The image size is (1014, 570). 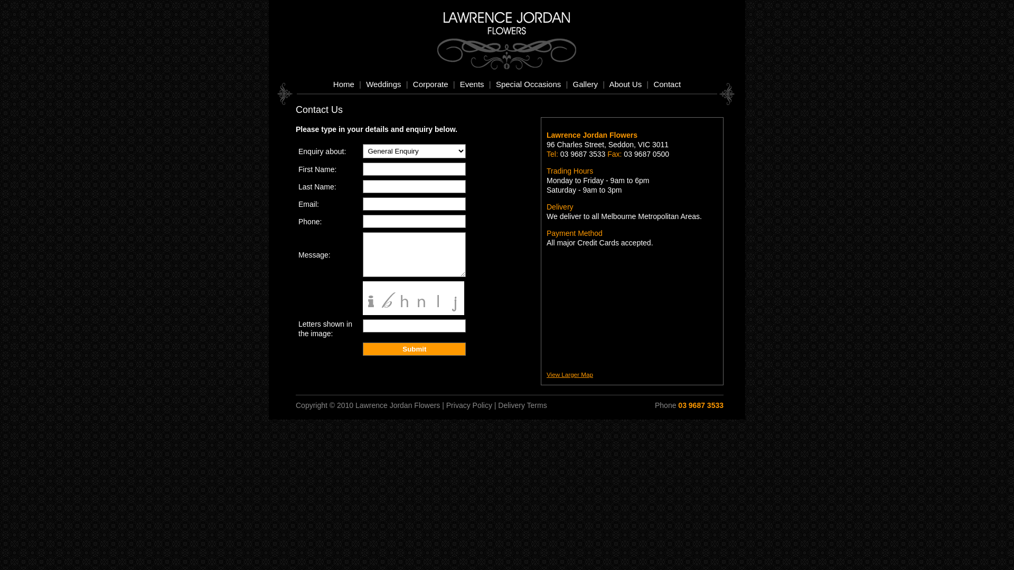 I want to click on Lawrence Jordan Flowers, so click(x=512, y=32).